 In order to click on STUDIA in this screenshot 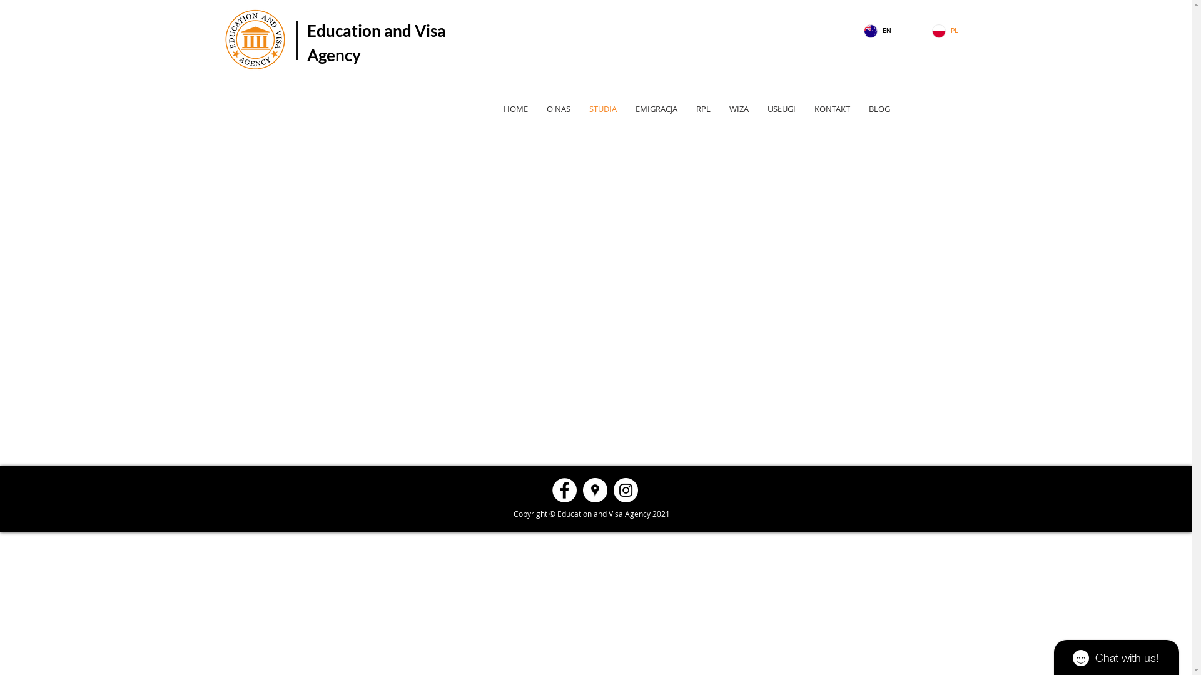, I will do `click(603, 109)`.